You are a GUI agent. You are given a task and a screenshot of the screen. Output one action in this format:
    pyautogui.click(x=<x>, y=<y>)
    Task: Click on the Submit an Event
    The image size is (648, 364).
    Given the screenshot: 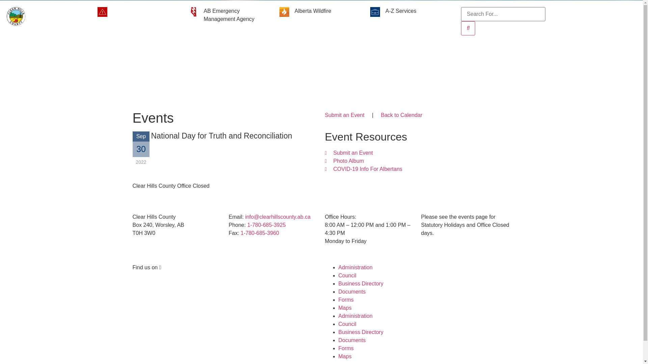 What is the action you would take?
    pyautogui.click(x=344, y=115)
    